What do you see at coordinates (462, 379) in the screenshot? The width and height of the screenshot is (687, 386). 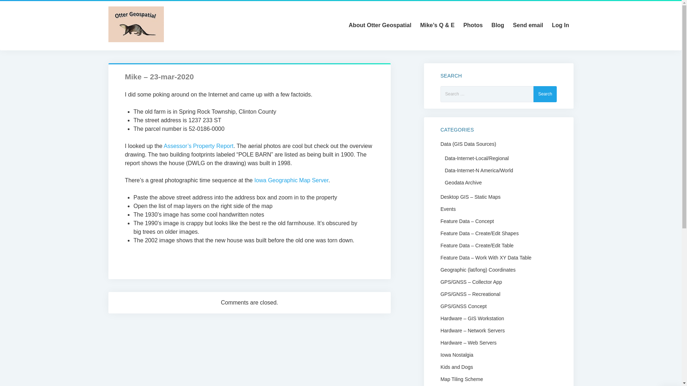 I see `Map Tiling Scheme` at bounding box center [462, 379].